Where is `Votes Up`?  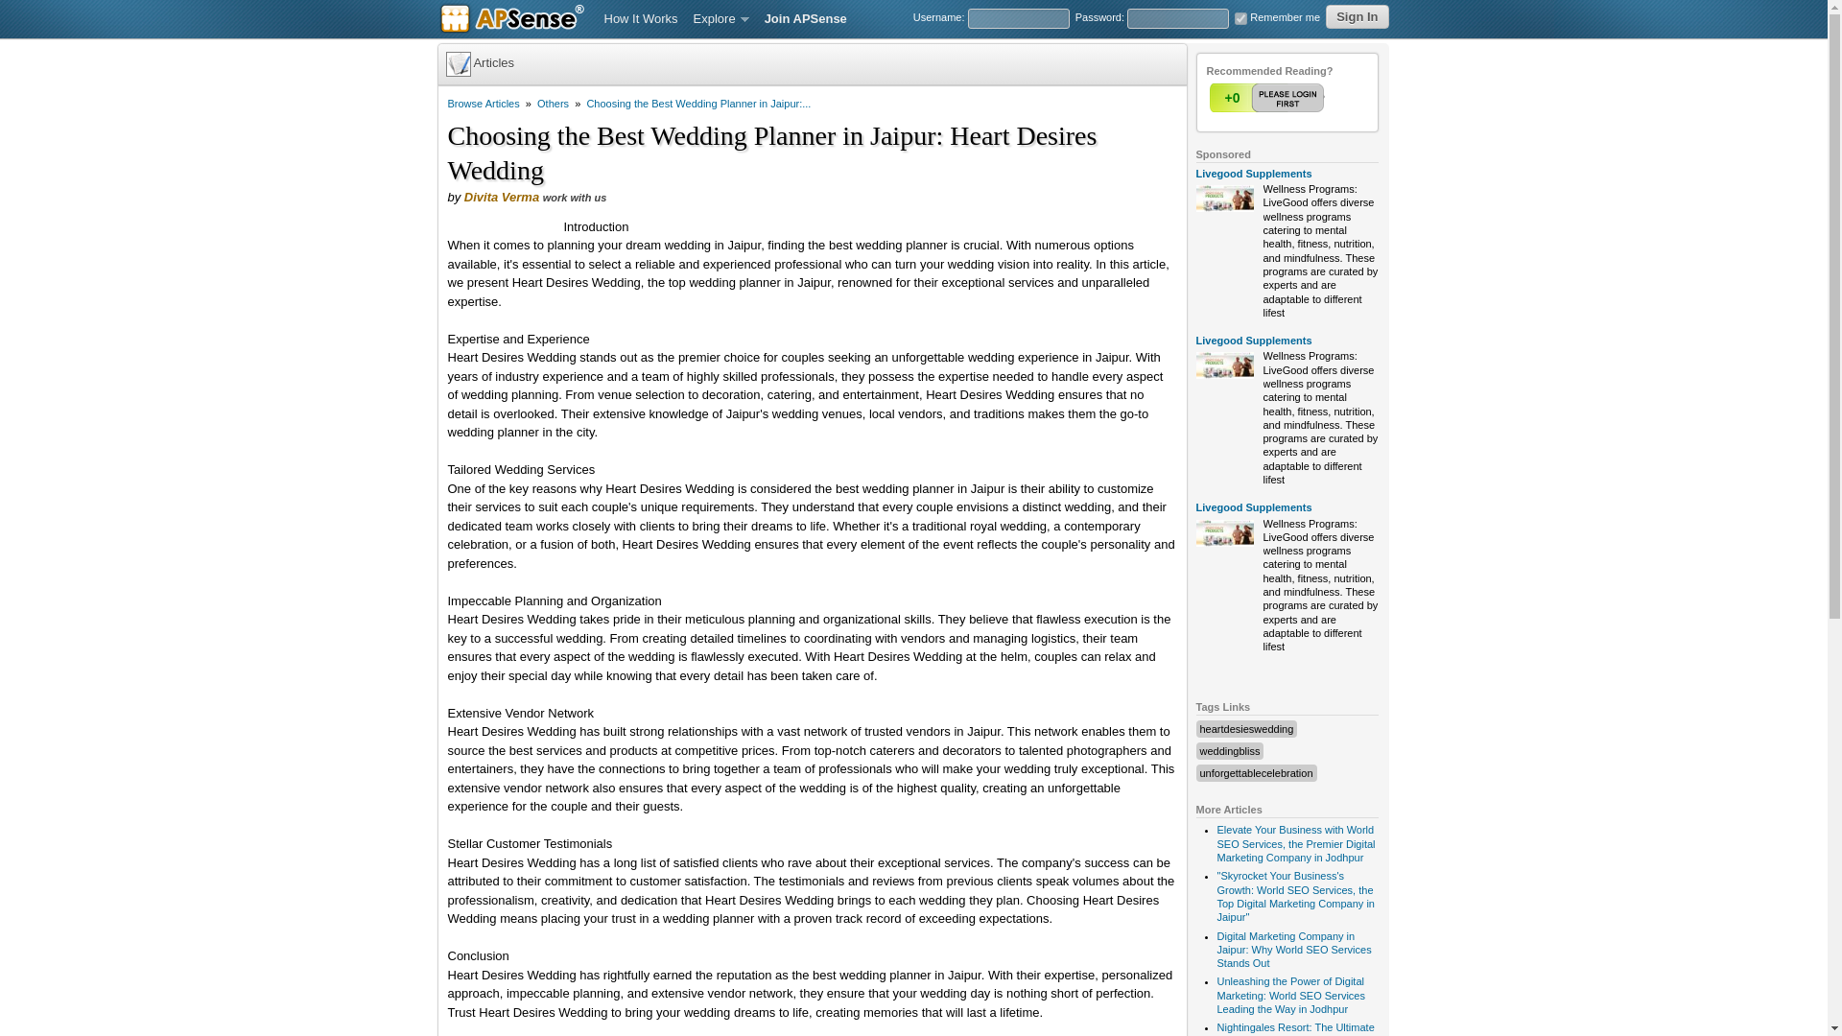 Votes Up is located at coordinates (1231, 98).